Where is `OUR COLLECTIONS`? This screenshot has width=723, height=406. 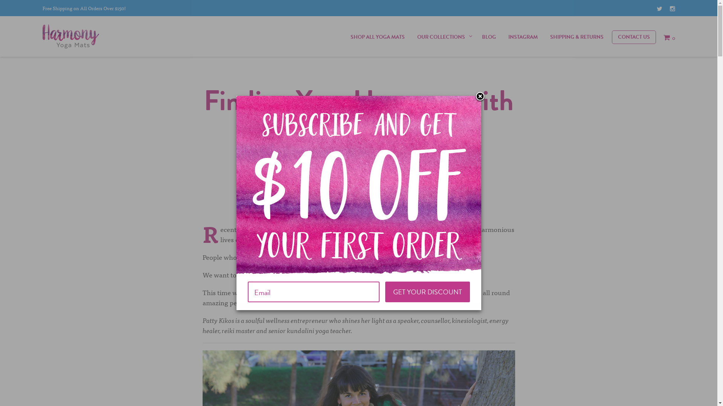 OUR COLLECTIONS is located at coordinates (441, 37).